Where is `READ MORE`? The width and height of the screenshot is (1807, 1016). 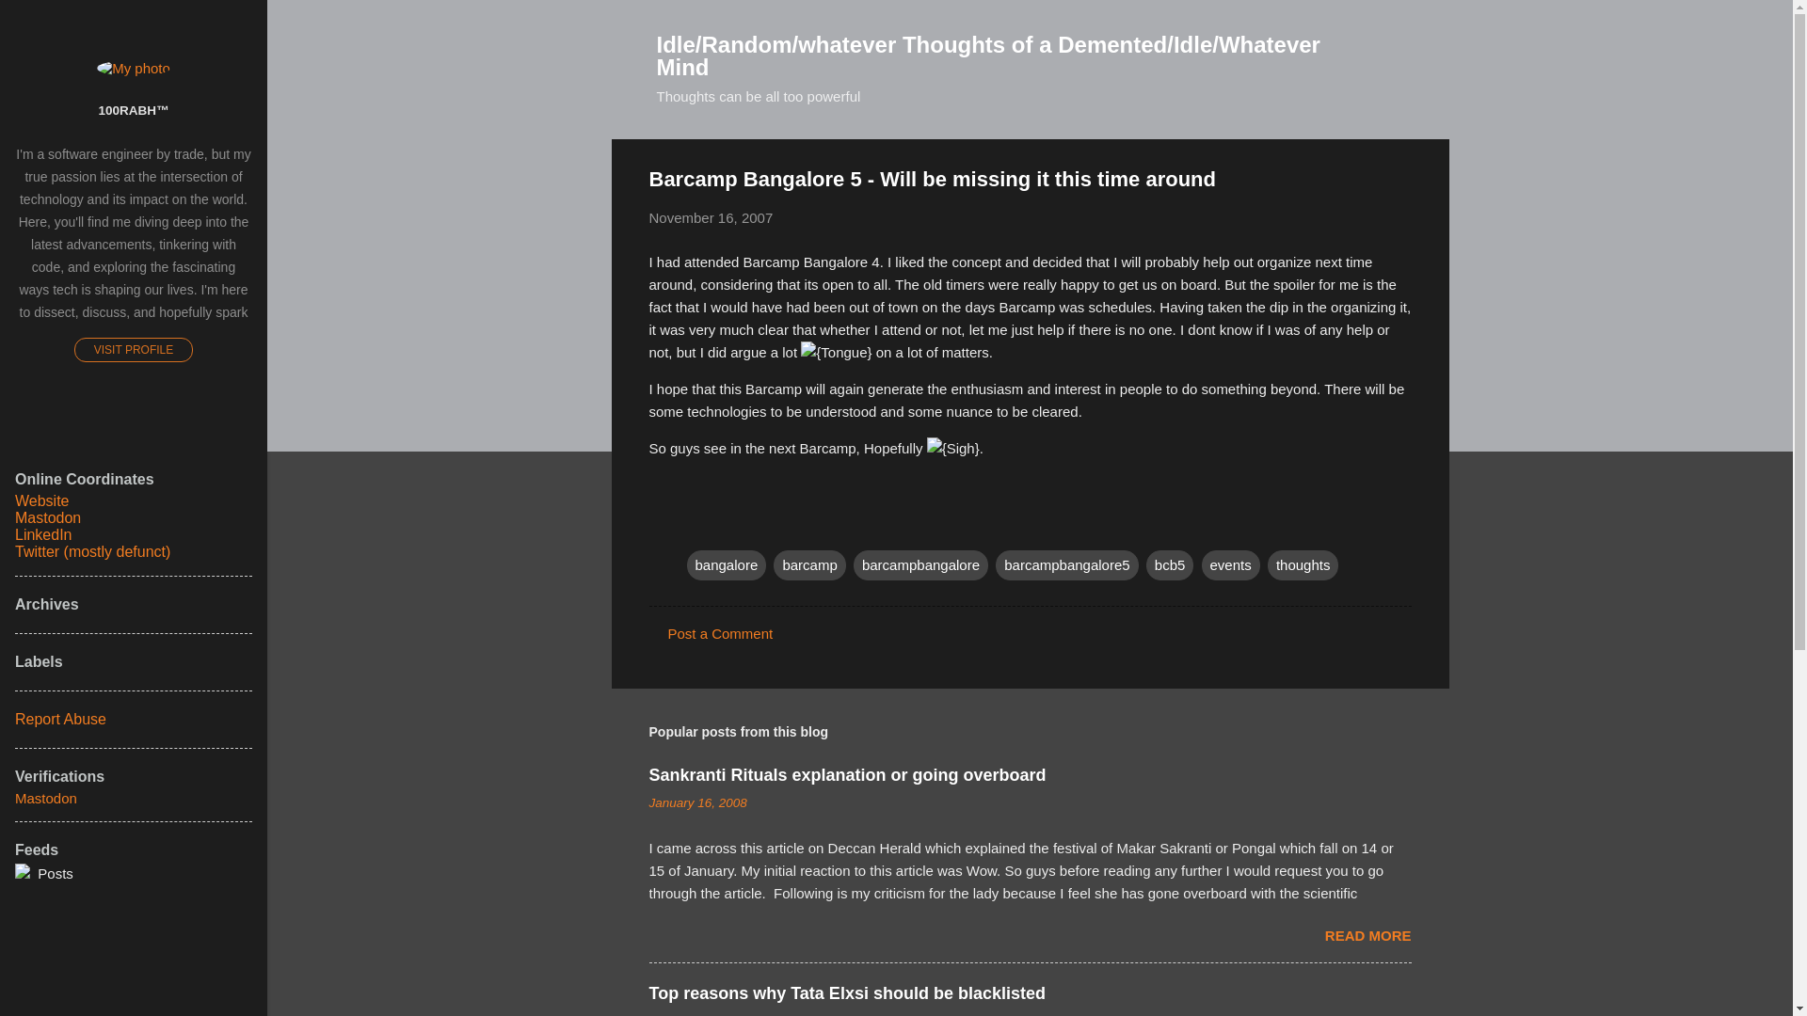 READ MORE is located at coordinates (1367, 935).